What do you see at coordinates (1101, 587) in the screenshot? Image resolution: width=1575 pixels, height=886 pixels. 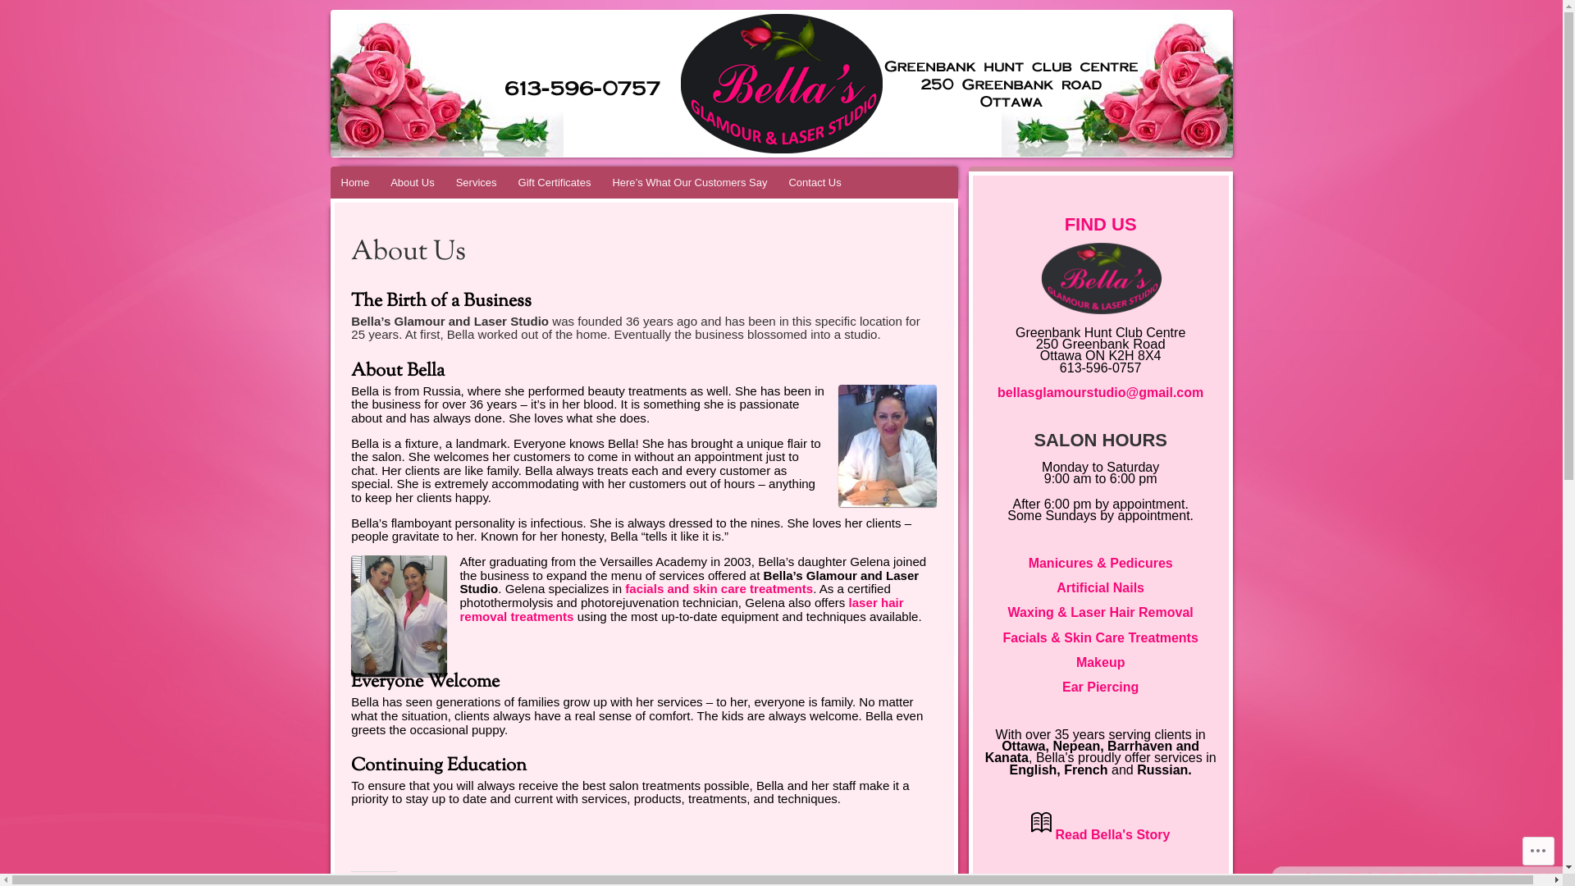 I see `Artificial Nails` at bounding box center [1101, 587].